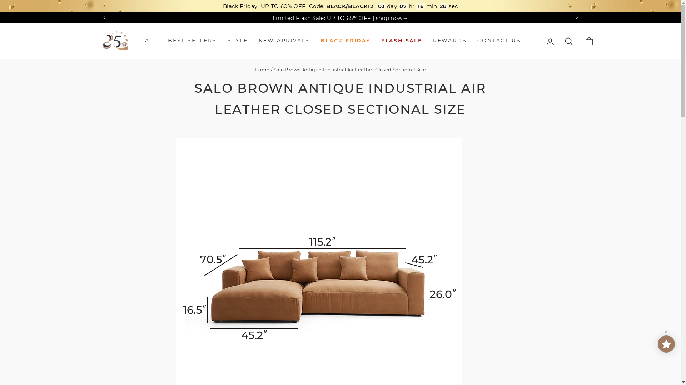  I want to click on Skip to content, so click(0, 0).